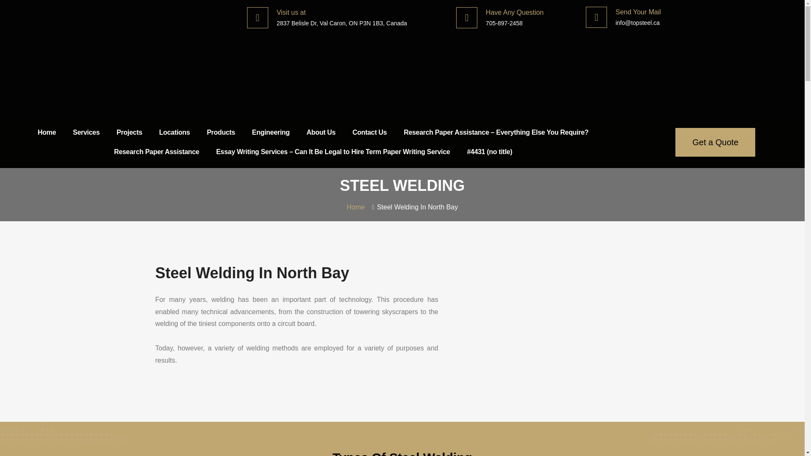 Image resolution: width=811 pixels, height=456 pixels. I want to click on Visit us at, so click(291, 12).